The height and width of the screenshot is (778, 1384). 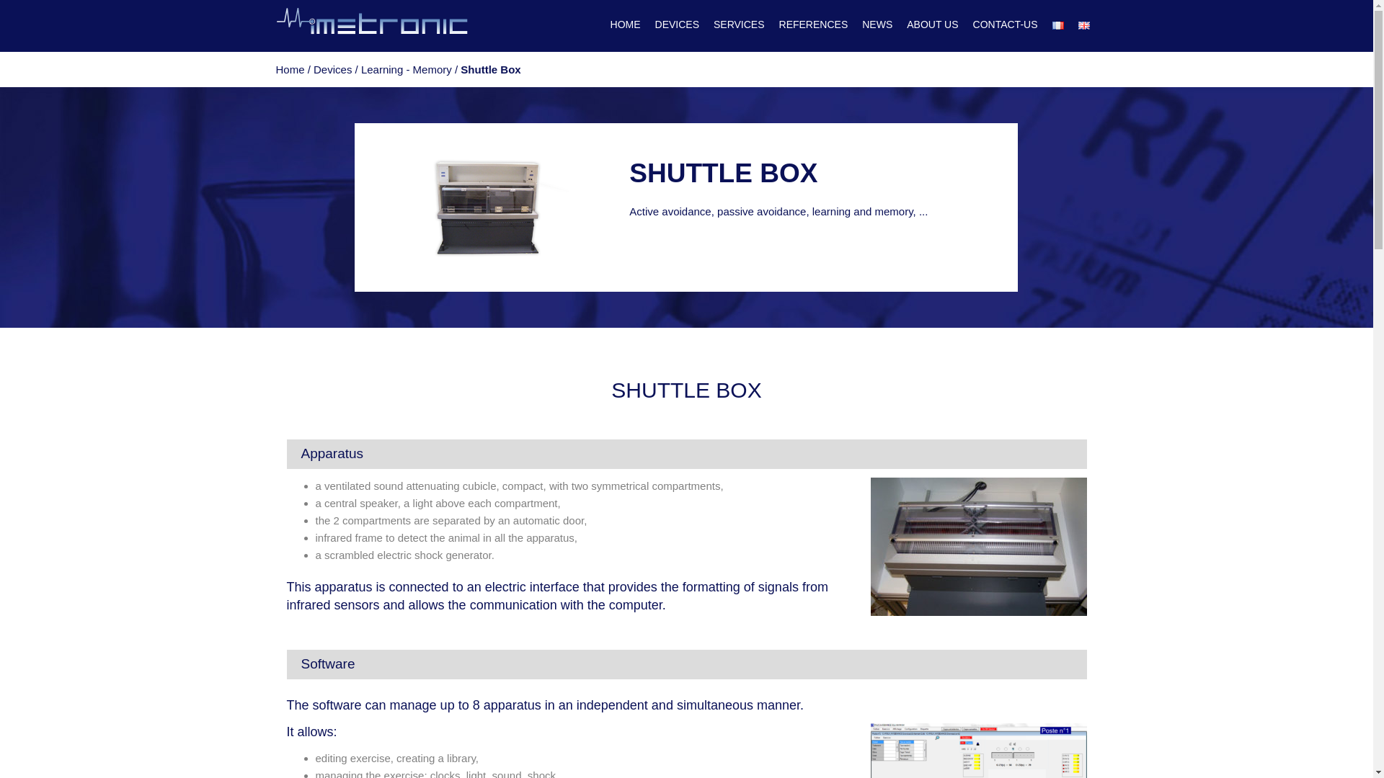 I want to click on Devices, so click(x=332, y=69).